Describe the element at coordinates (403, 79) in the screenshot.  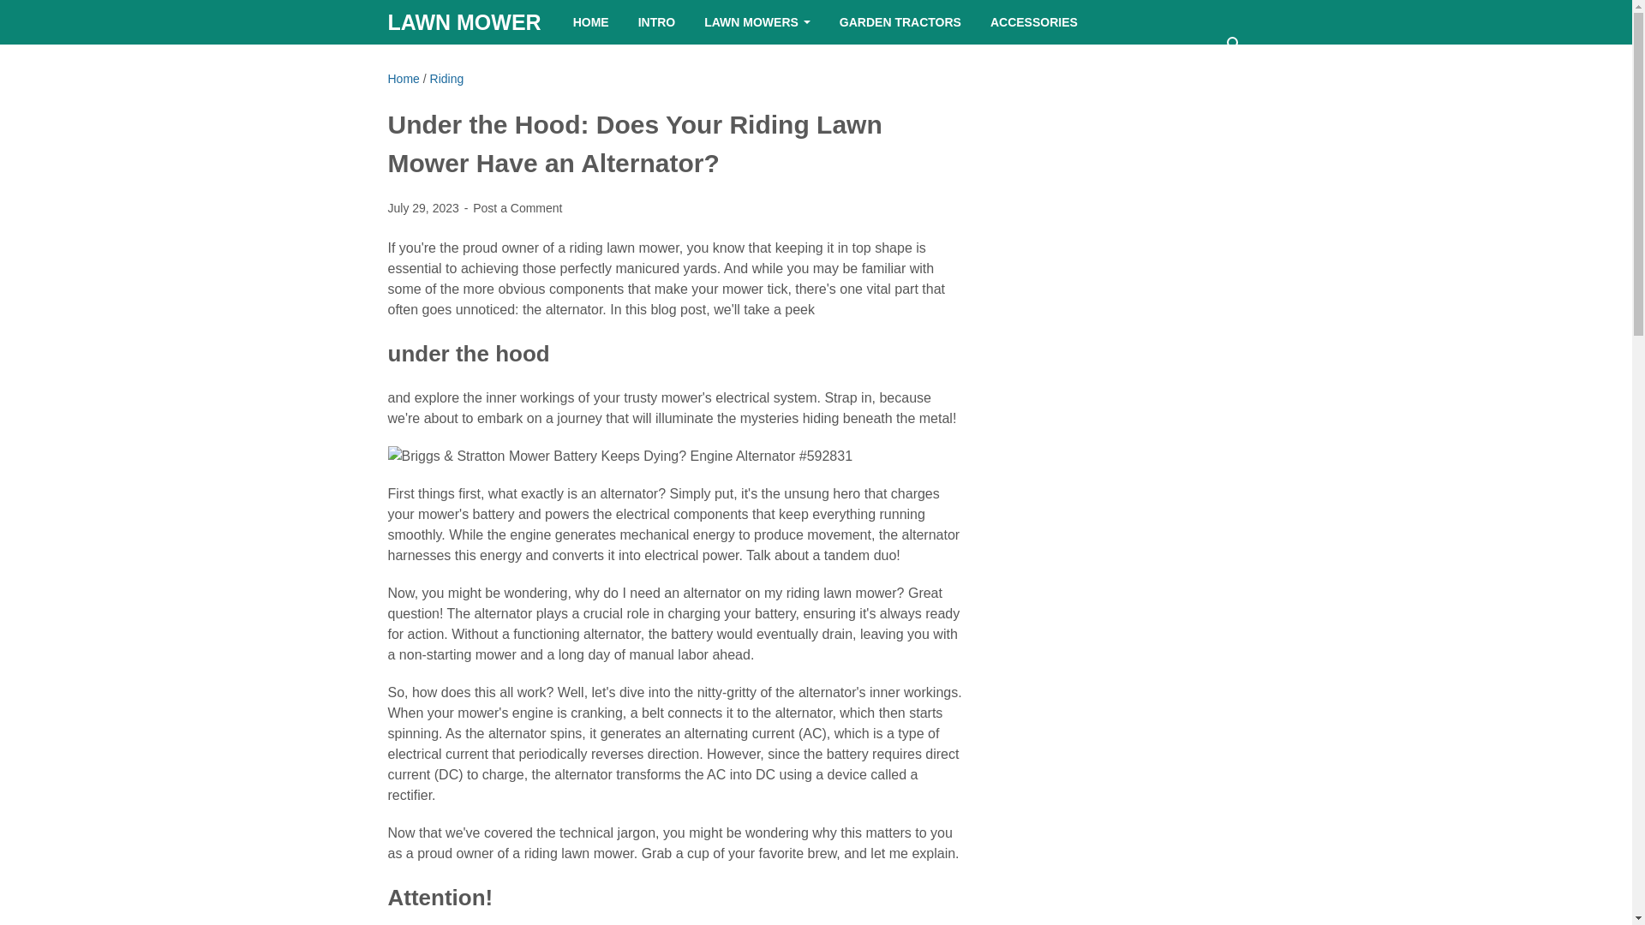
I see `Home` at that location.